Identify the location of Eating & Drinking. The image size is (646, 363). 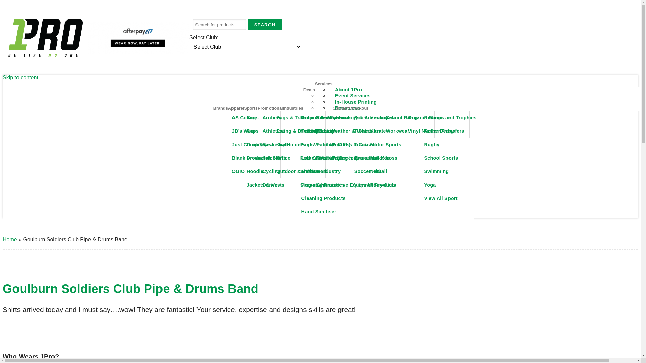
(298, 131).